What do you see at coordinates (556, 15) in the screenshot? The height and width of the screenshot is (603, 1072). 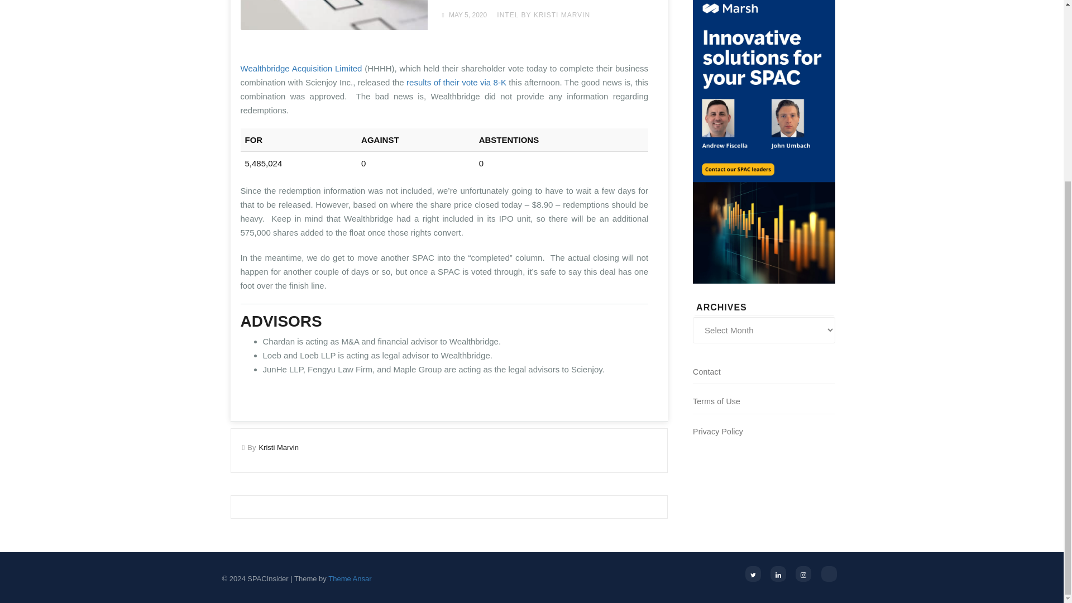 I see `BY KRISTI MARVIN` at bounding box center [556, 15].